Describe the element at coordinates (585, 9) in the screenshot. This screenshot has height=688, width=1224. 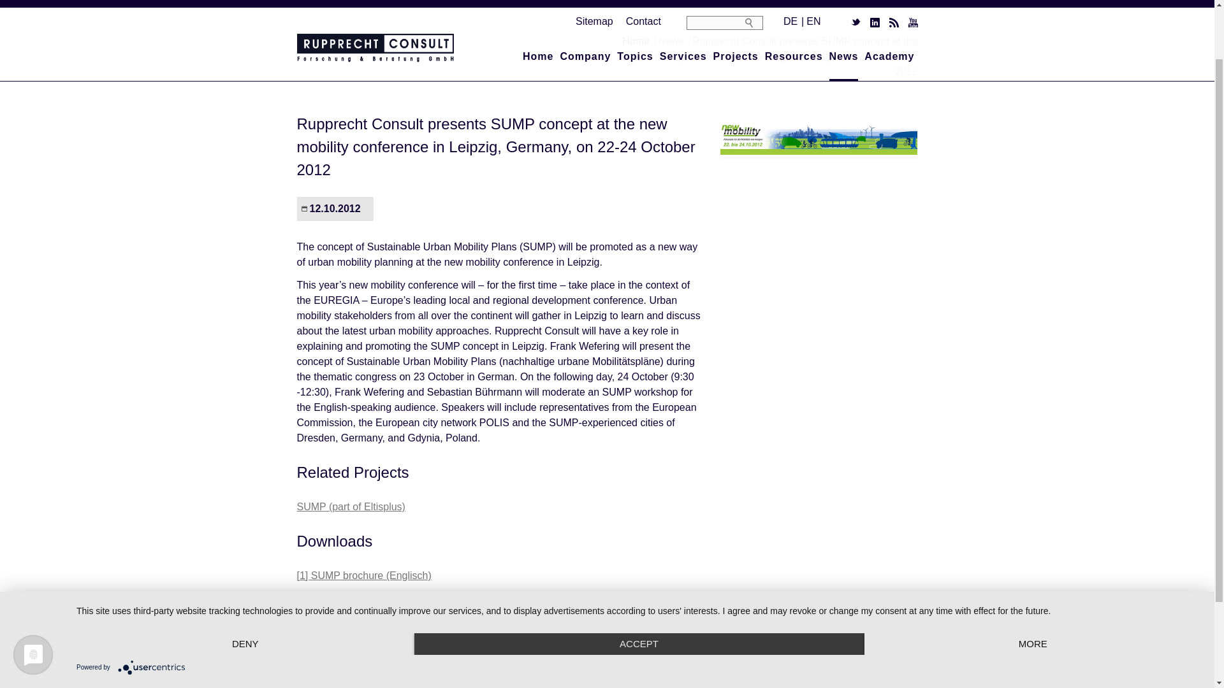
I see `Company` at that location.